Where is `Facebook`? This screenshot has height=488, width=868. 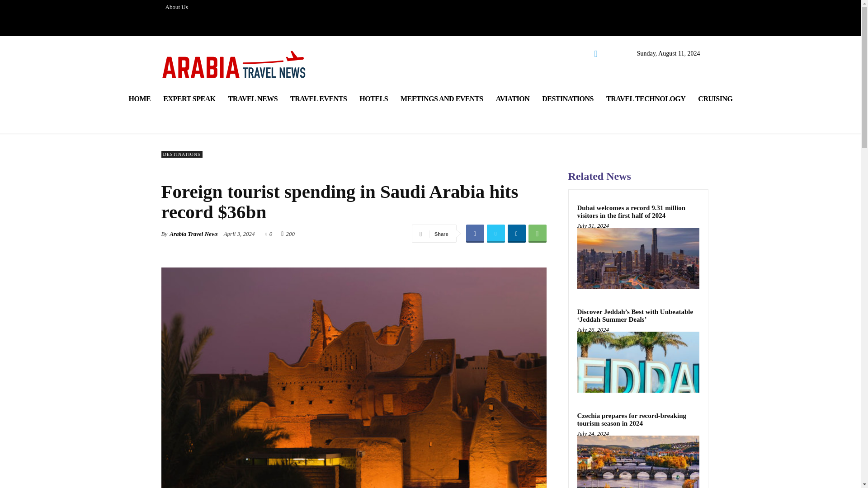
Facebook is located at coordinates (474, 233).